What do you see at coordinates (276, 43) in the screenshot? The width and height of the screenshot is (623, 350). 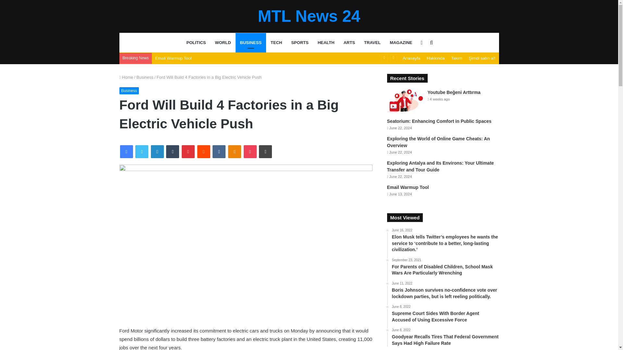 I see `TECH` at bounding box center [276, 43].